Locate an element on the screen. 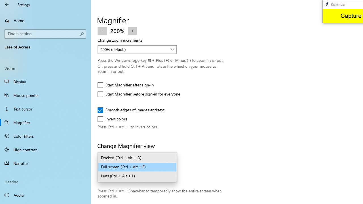 Image resolution: width=363 pixels, height=204 pixels. Magnifier is located at coordinates (45, 122).